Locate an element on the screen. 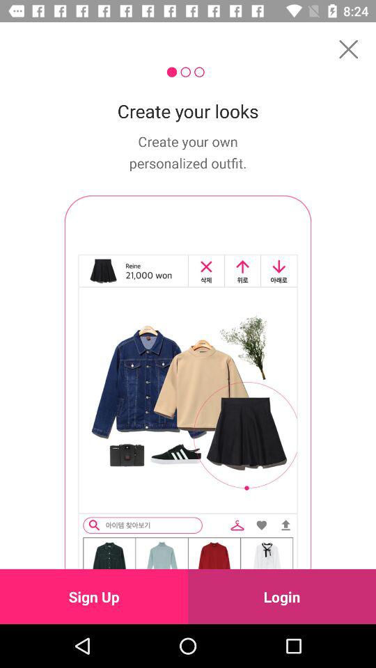 This screenshot has height=668, width=376. turn on the icon next to login icon is located at coordinates (94, 596).